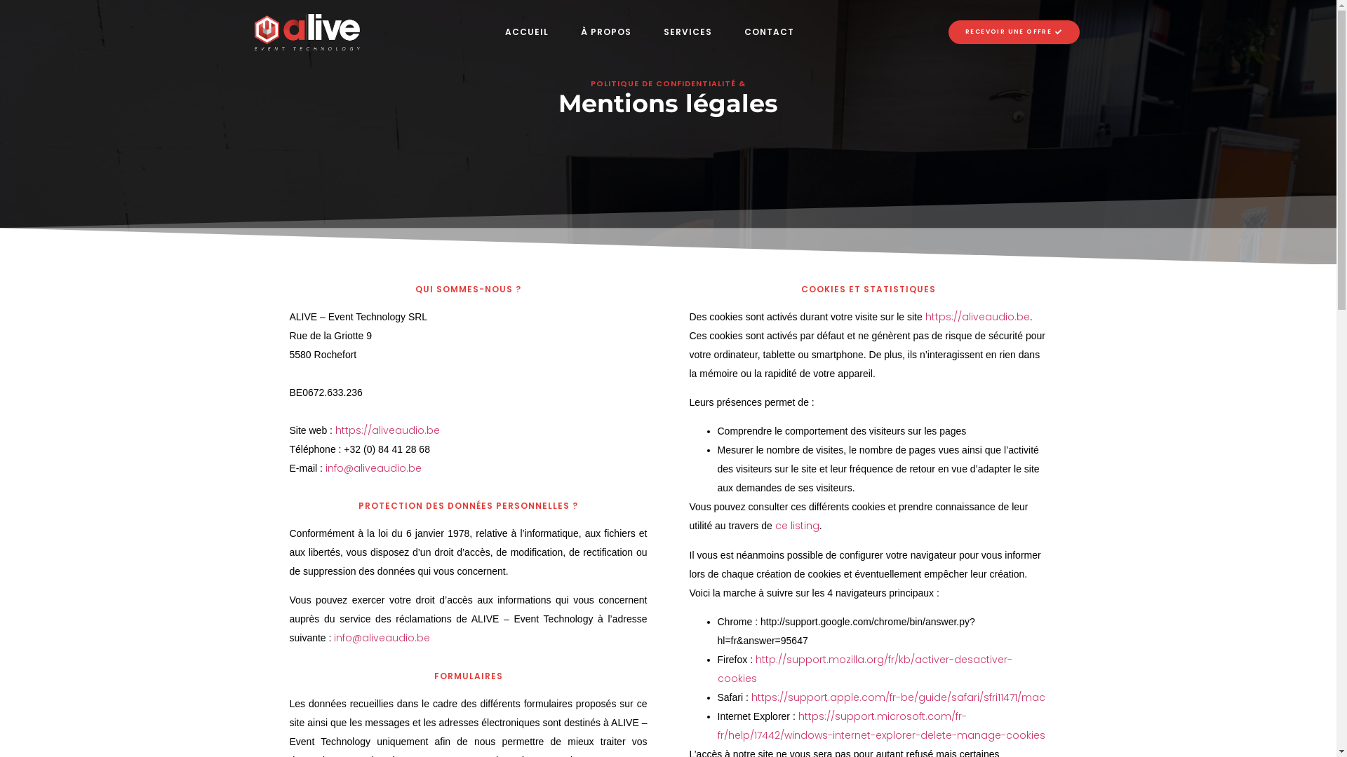 Image resolution: width=1347 pixels, height=757 pixels. I want to click on https://aliveaudio.be, so click(387, 430).